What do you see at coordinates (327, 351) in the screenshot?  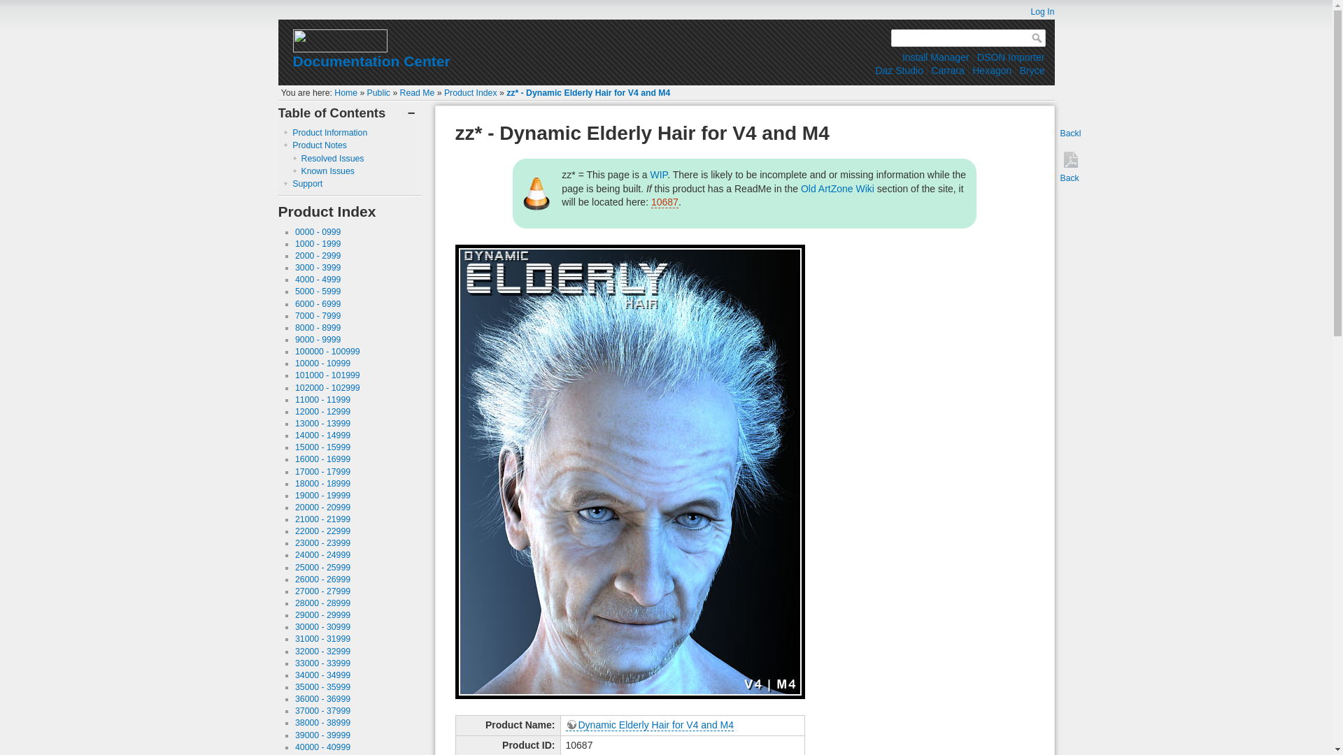 I see `100000 - 100999` at bounding box center [327, 351].